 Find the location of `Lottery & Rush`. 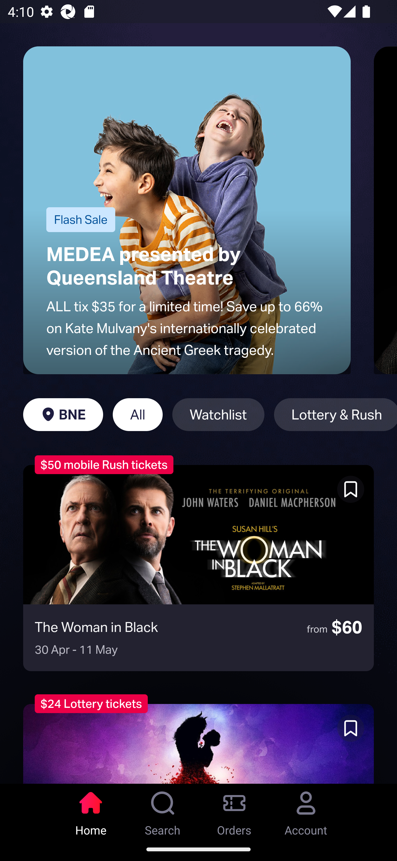

Lottery & Rush is located at coordinates (335, 414).